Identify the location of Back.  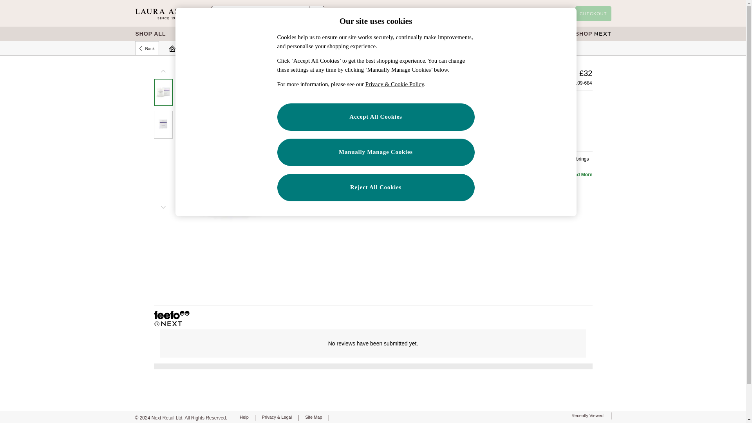
(146, 48).